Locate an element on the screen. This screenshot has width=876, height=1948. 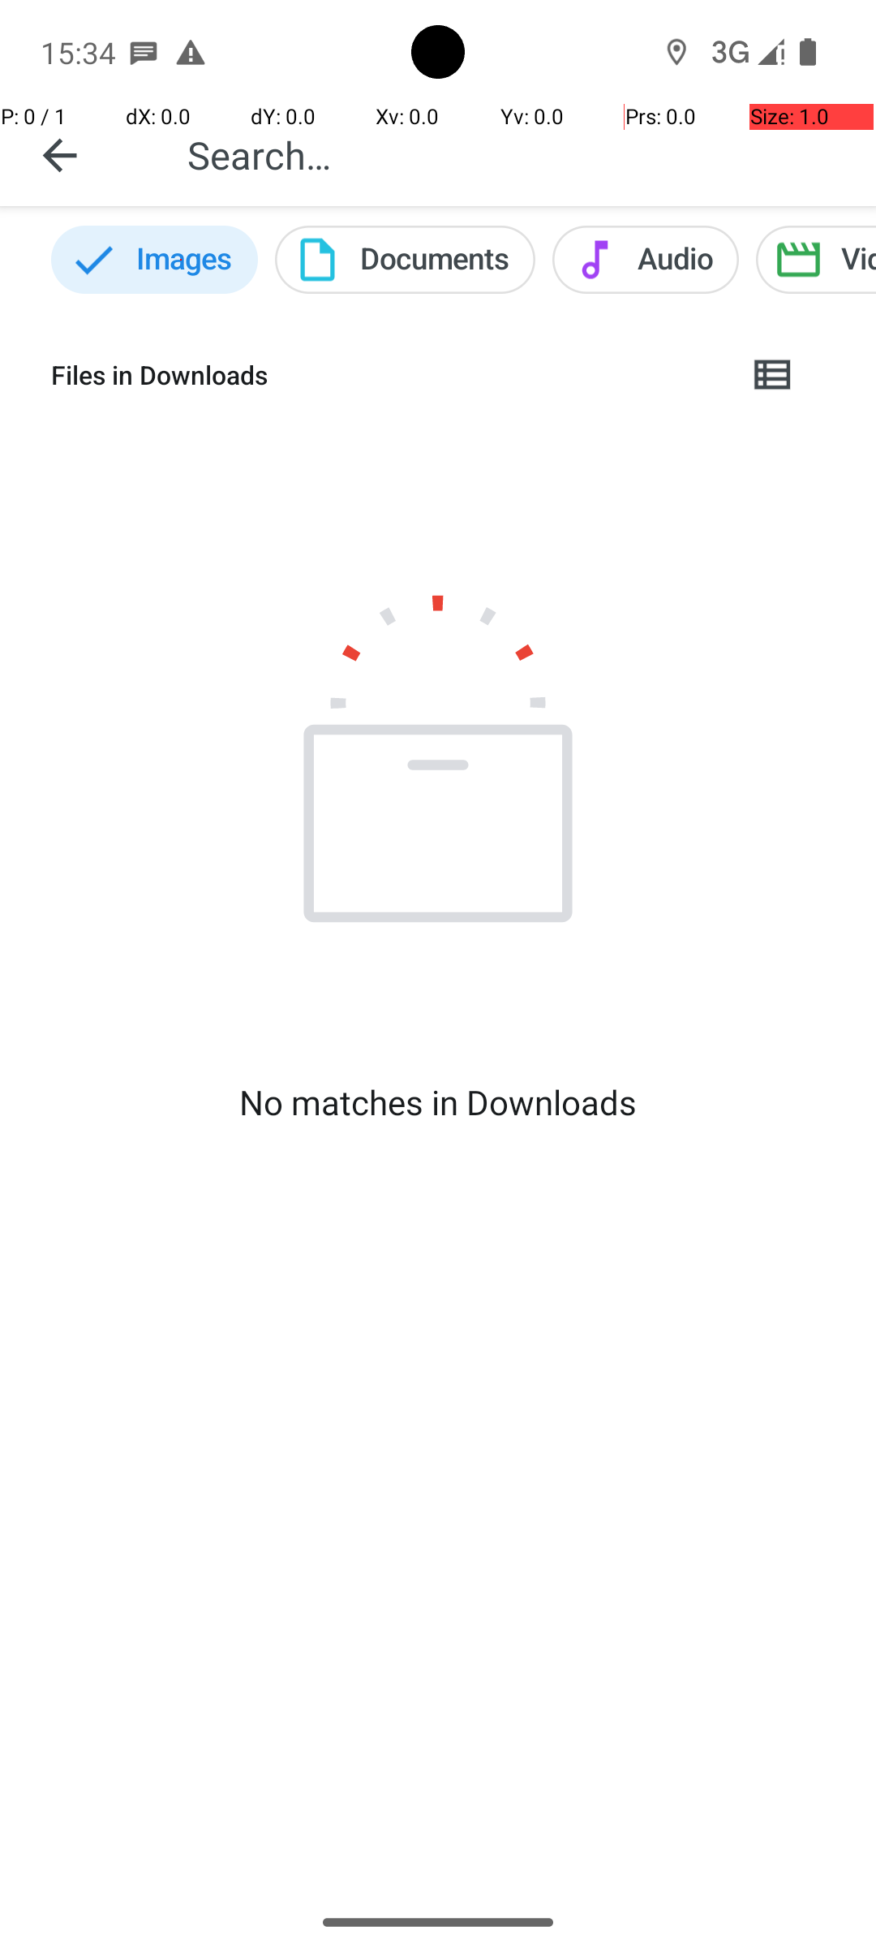
Search… is located at coordinates (514, 154).